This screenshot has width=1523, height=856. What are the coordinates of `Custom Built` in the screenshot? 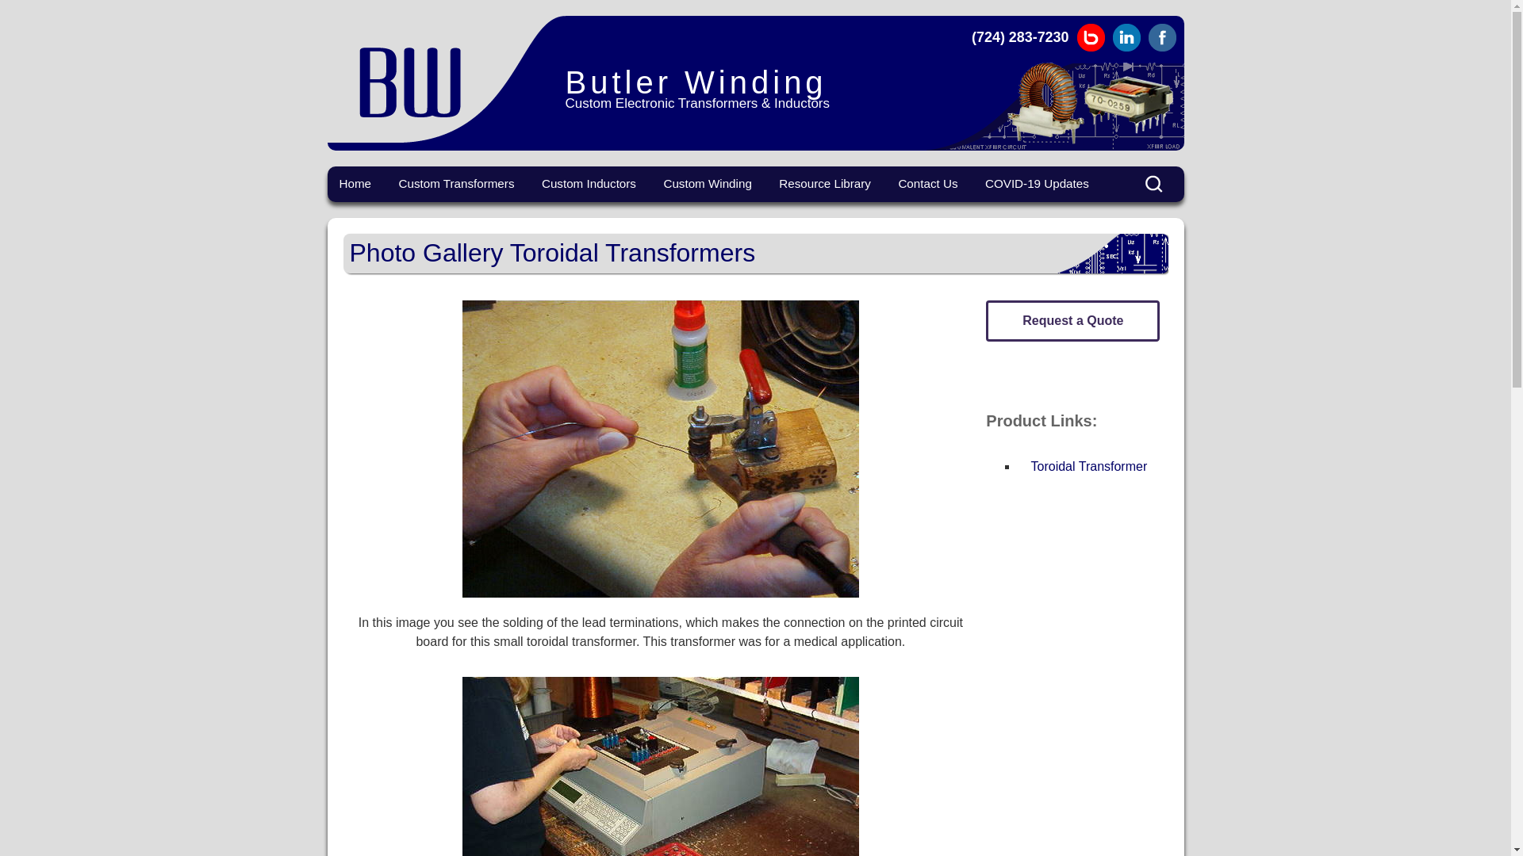 It's located at (729, 214).